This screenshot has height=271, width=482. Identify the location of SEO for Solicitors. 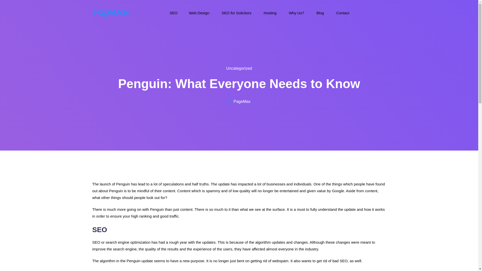
(237, 13).